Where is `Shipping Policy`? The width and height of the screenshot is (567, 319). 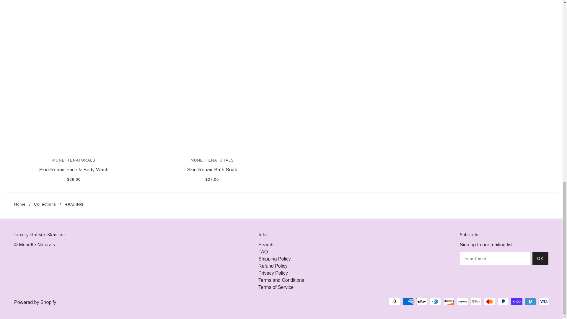 Shipping Policy is located at coordinates (274, 259).